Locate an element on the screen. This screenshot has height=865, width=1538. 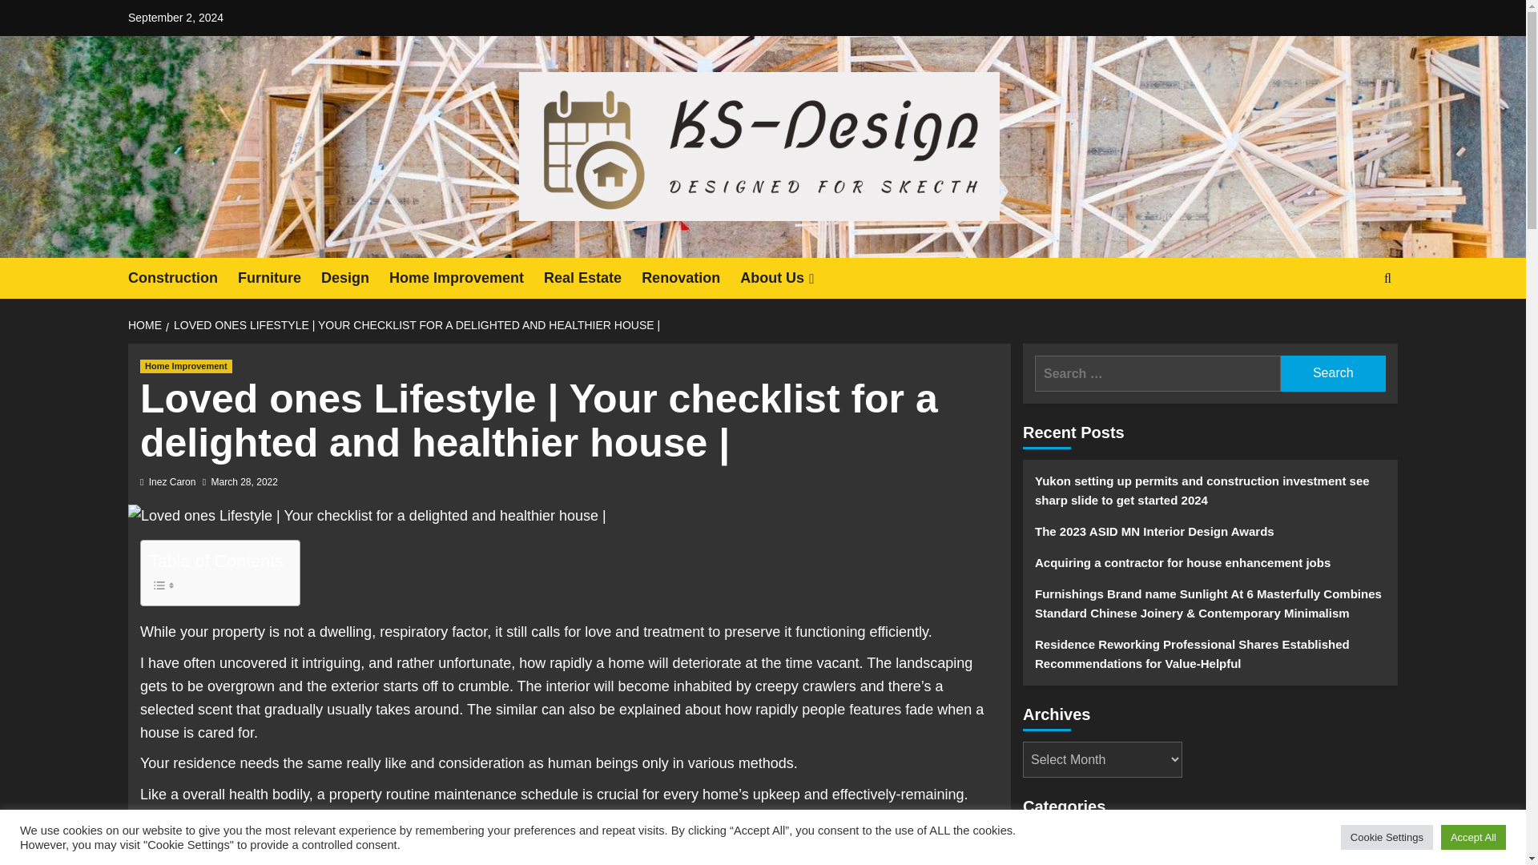
Design is located at coordinates (355, 277).